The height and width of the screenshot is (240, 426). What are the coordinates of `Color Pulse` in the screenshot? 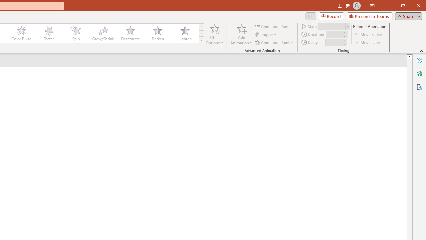 It's located at (21, 33).